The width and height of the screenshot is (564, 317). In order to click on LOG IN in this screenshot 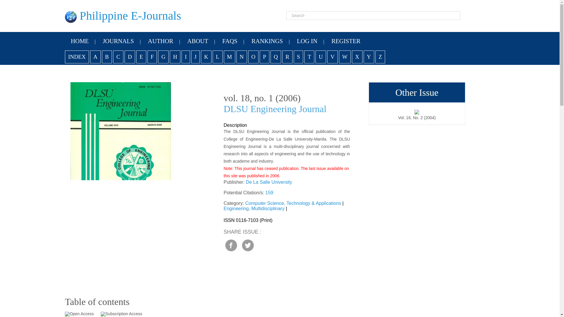, I will do `click(307, 41)`.